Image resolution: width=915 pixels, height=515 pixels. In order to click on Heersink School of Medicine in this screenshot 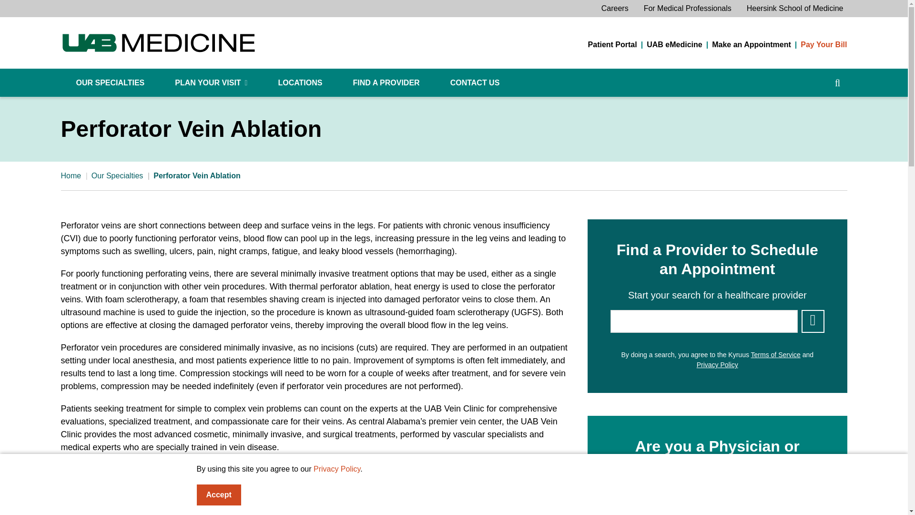, I will do `click(795, 9)`.